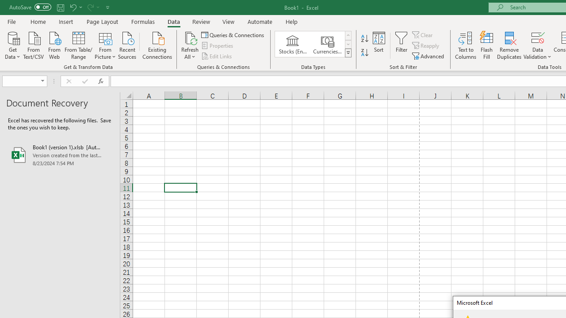 This screenshot has height=318, width=566. I want to click on Get Data, so click(12, 45).